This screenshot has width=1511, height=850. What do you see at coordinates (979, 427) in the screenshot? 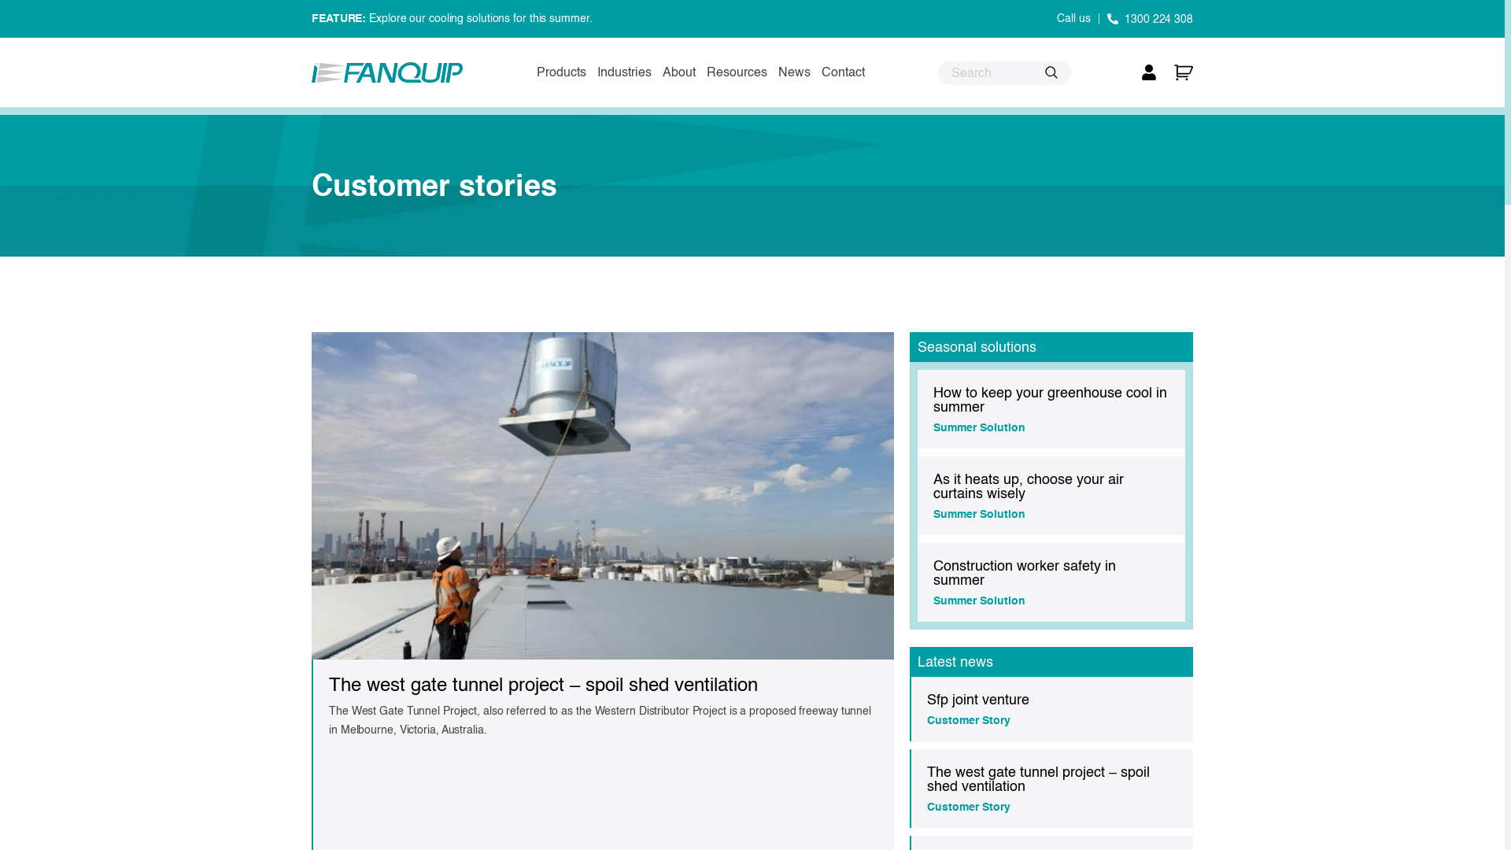
I see `Summer Solution` at bounding box center [979, 427].